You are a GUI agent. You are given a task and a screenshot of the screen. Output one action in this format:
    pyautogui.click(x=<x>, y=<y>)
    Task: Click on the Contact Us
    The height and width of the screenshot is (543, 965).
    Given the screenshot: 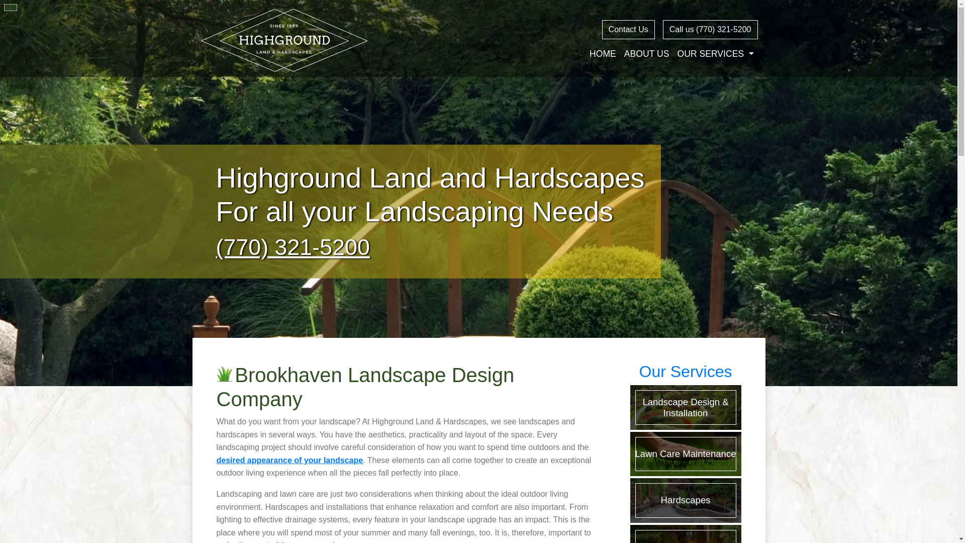 What is the action you would take?
    pyautogui.click(x=628, y=29)
    